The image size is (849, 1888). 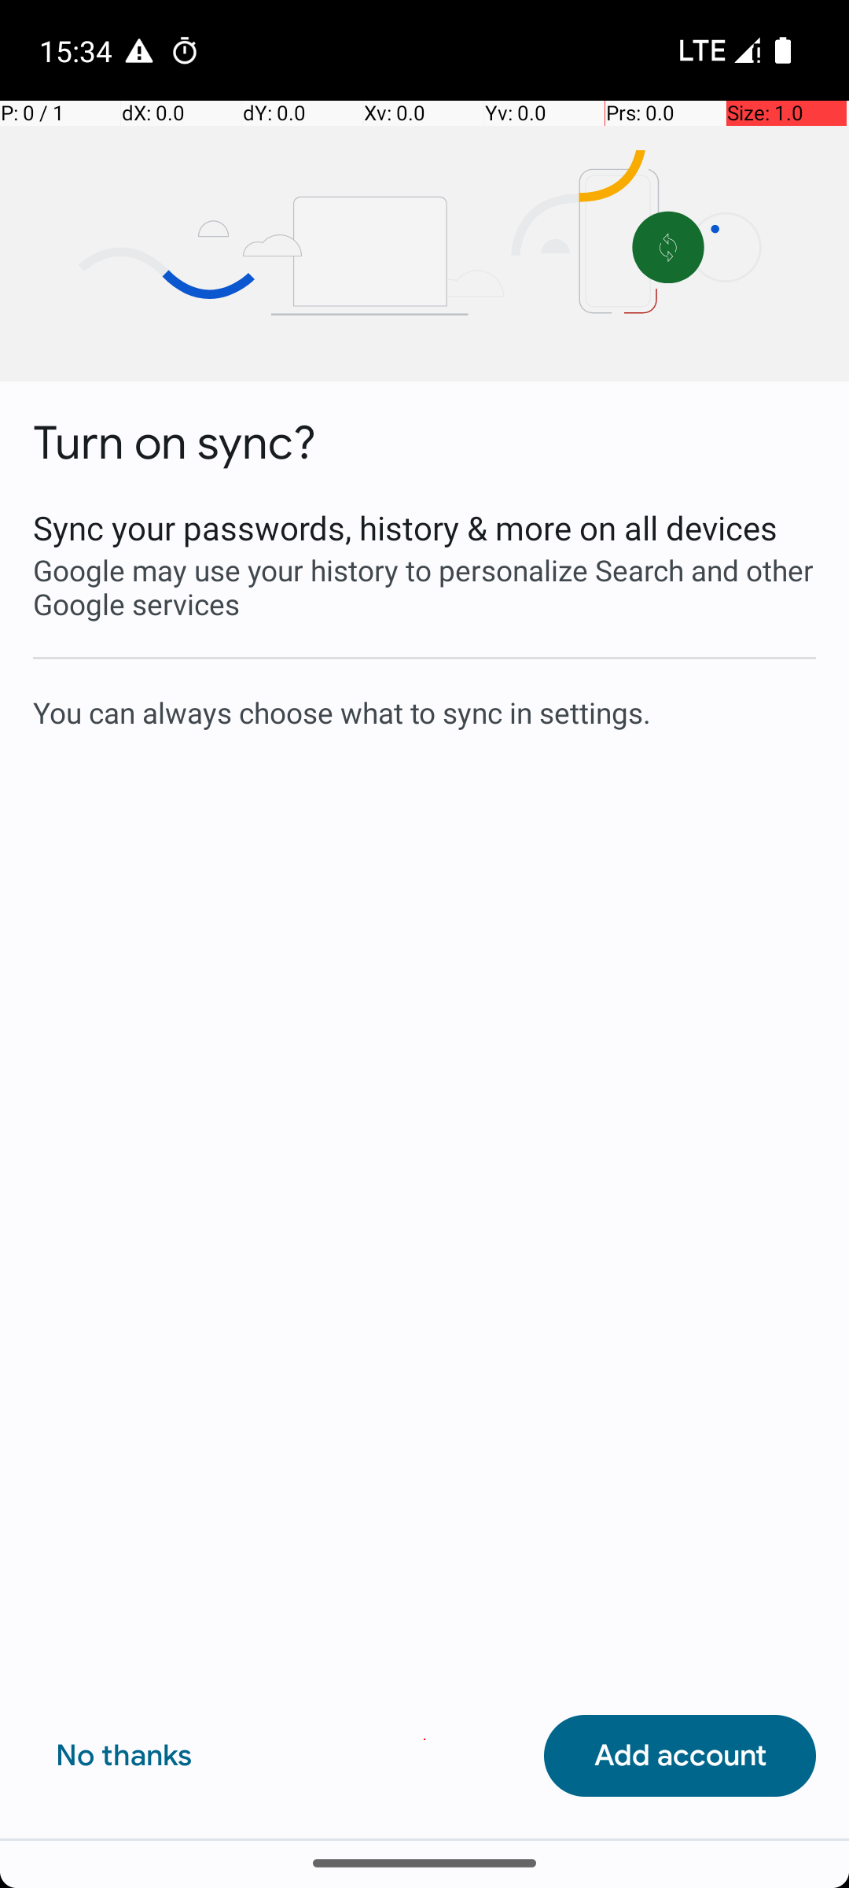 I want to click on You can always choose what to sync in settings., so click(x=424, y=712).